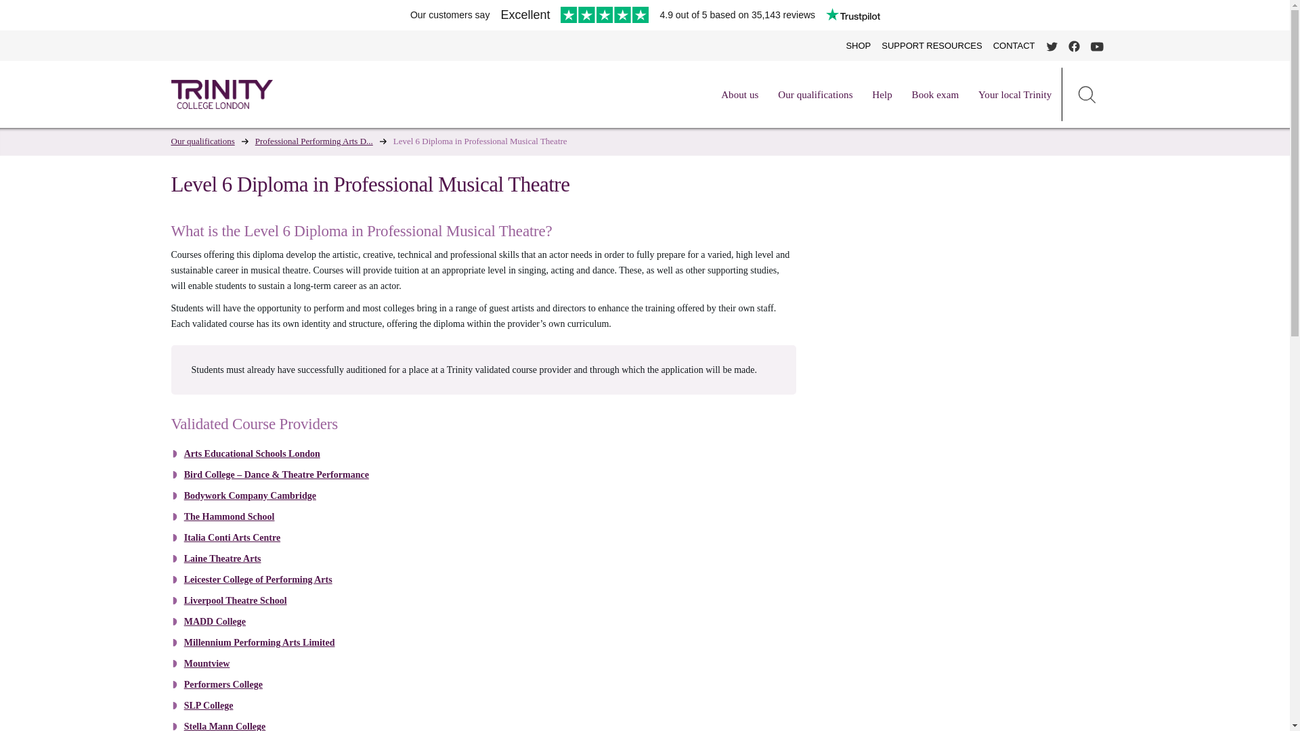 The width and height of the screenshot is (1300, 731). I want to click on Link will open in new window, so click(222, 558).